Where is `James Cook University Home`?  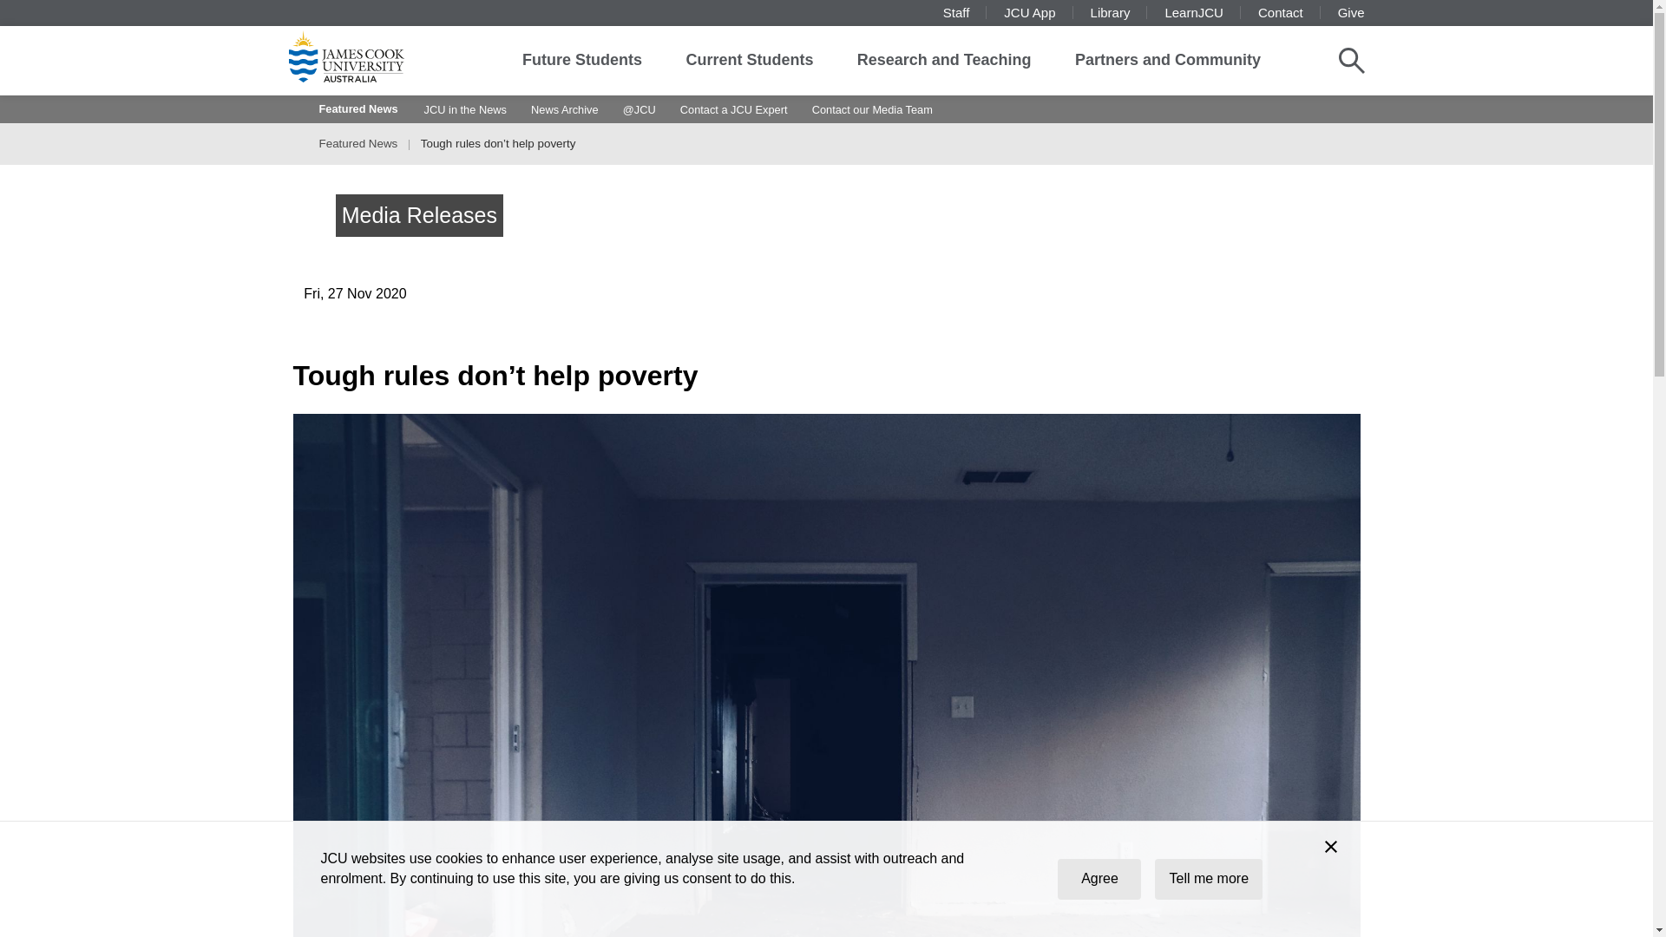 James Cook University Home is located at coordinates (366, 56).